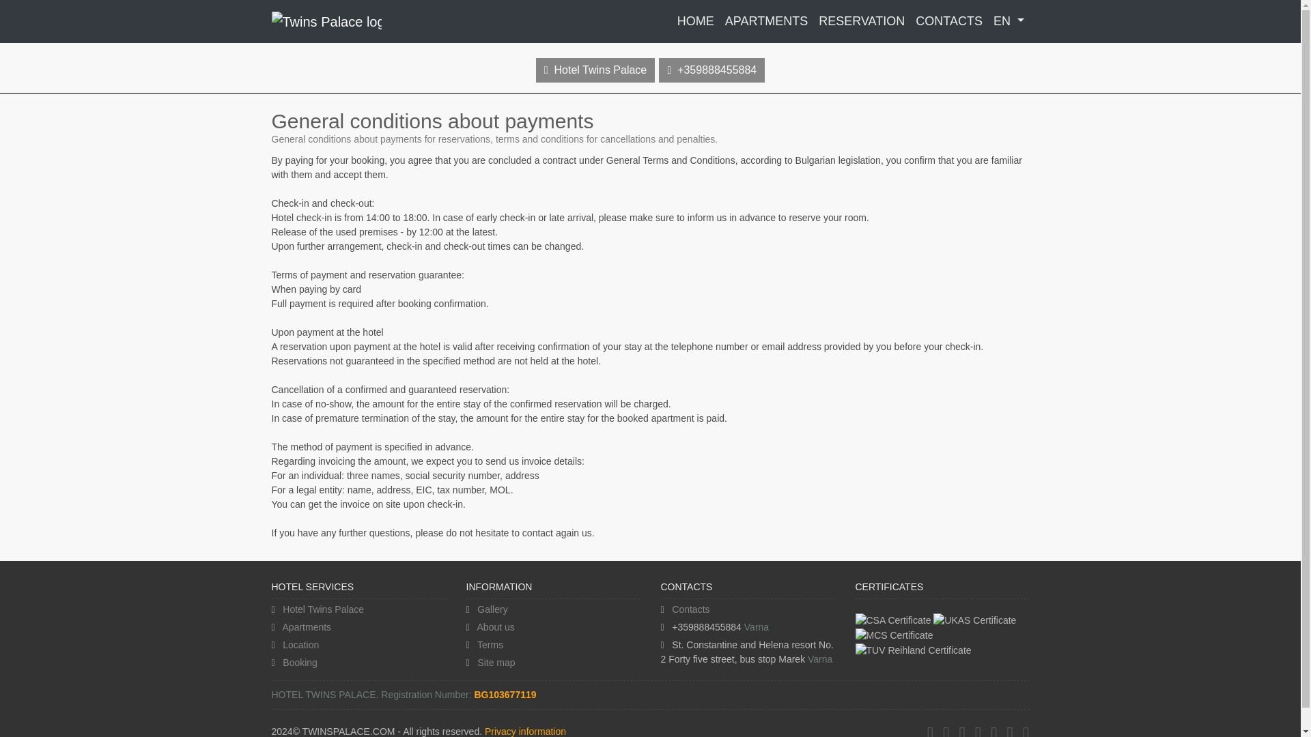 The image size is (1311, 737). Describe the element at coordinates (1009, 20) in the screenshot. I see `EN` at that location.